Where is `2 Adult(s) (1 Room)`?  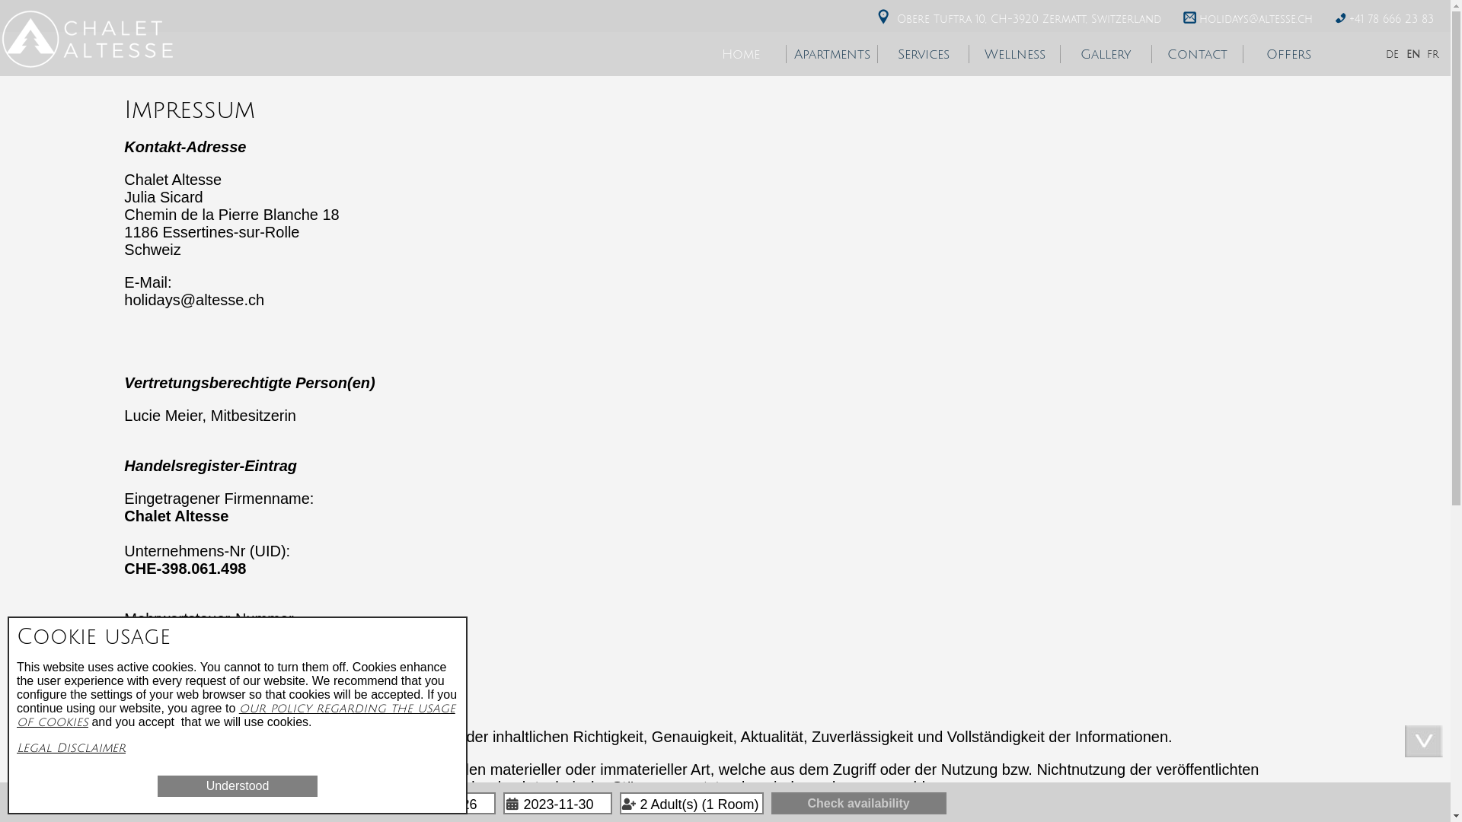
2 Adult(s) (1 Room) is located at coordinates (691, 804).